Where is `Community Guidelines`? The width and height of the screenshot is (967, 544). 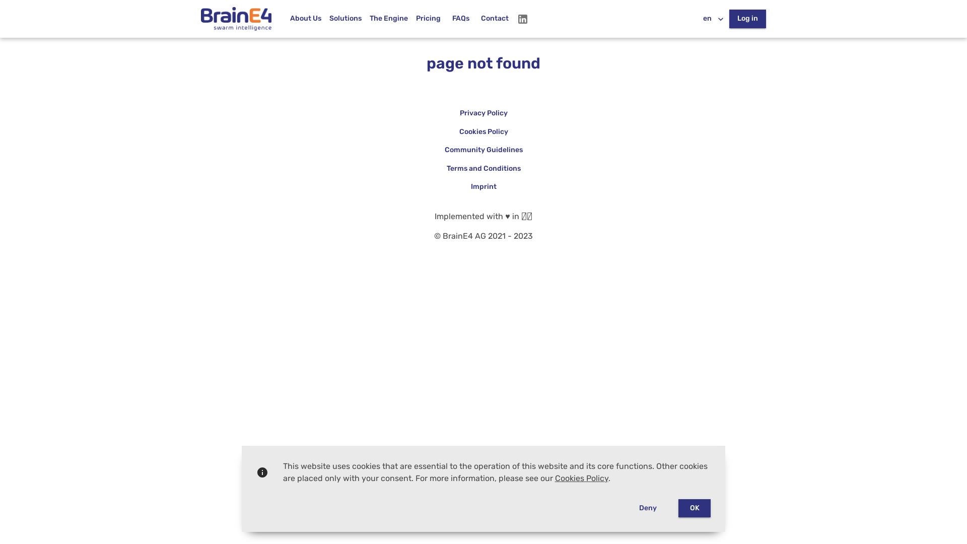 Community Guidelines is located at coordinates (483, 150).